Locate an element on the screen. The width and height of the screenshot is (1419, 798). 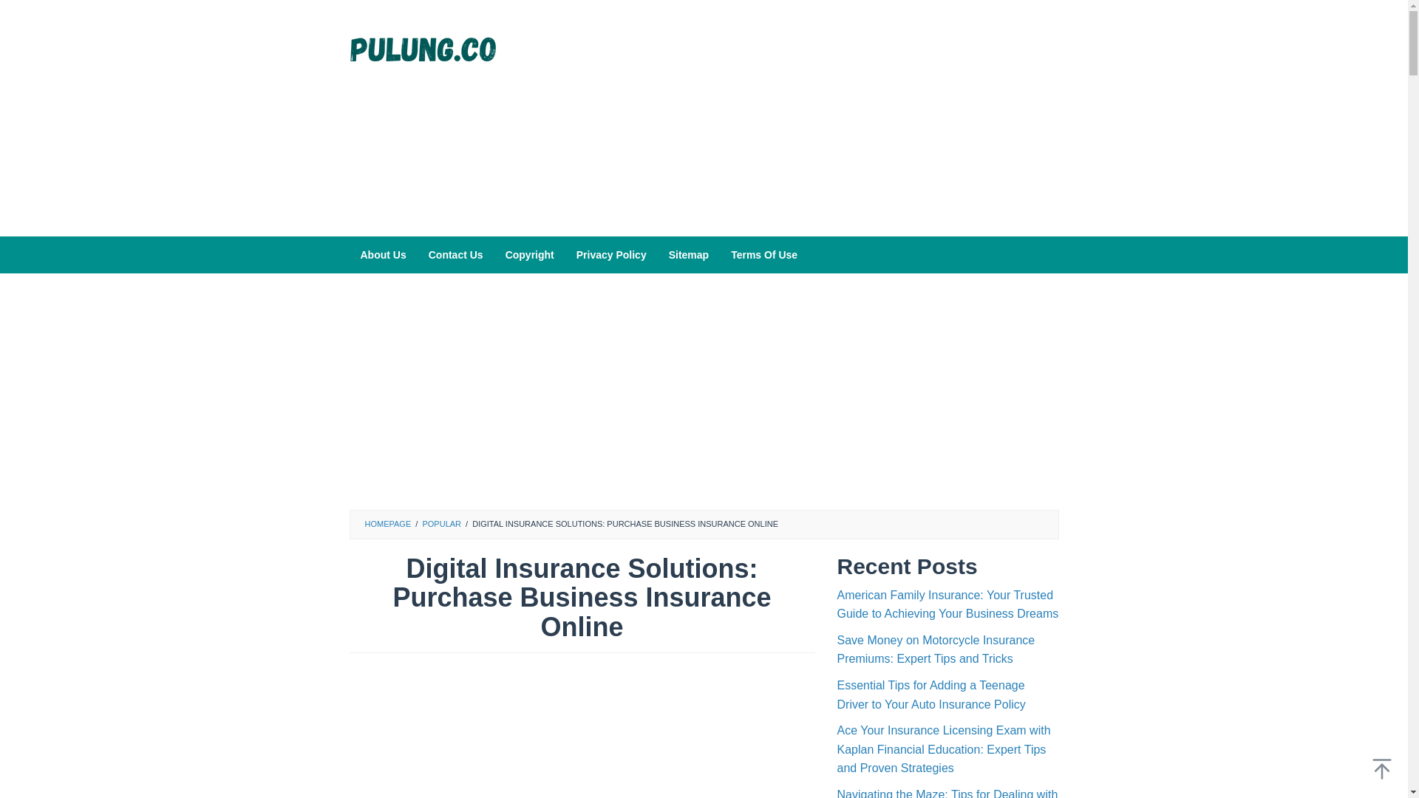
Advertisement is located at coordinates (582, 733).